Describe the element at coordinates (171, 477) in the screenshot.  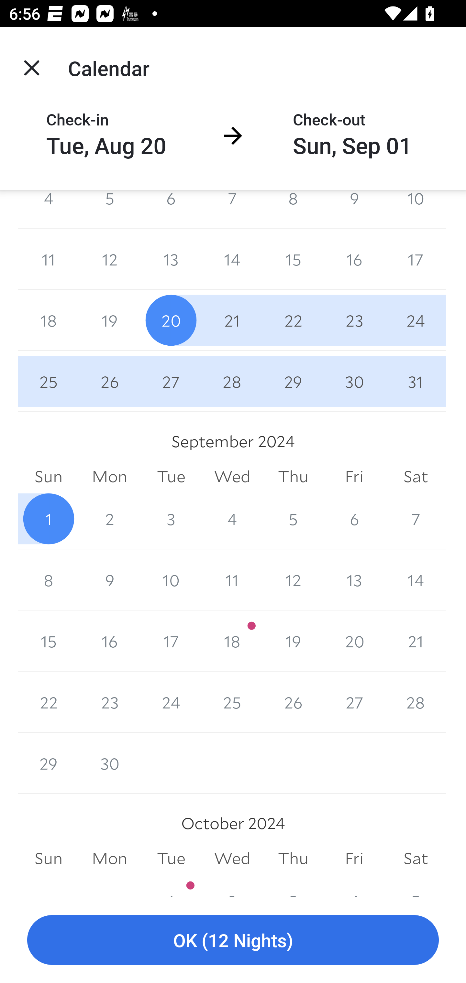
I see `Tue` at that location.